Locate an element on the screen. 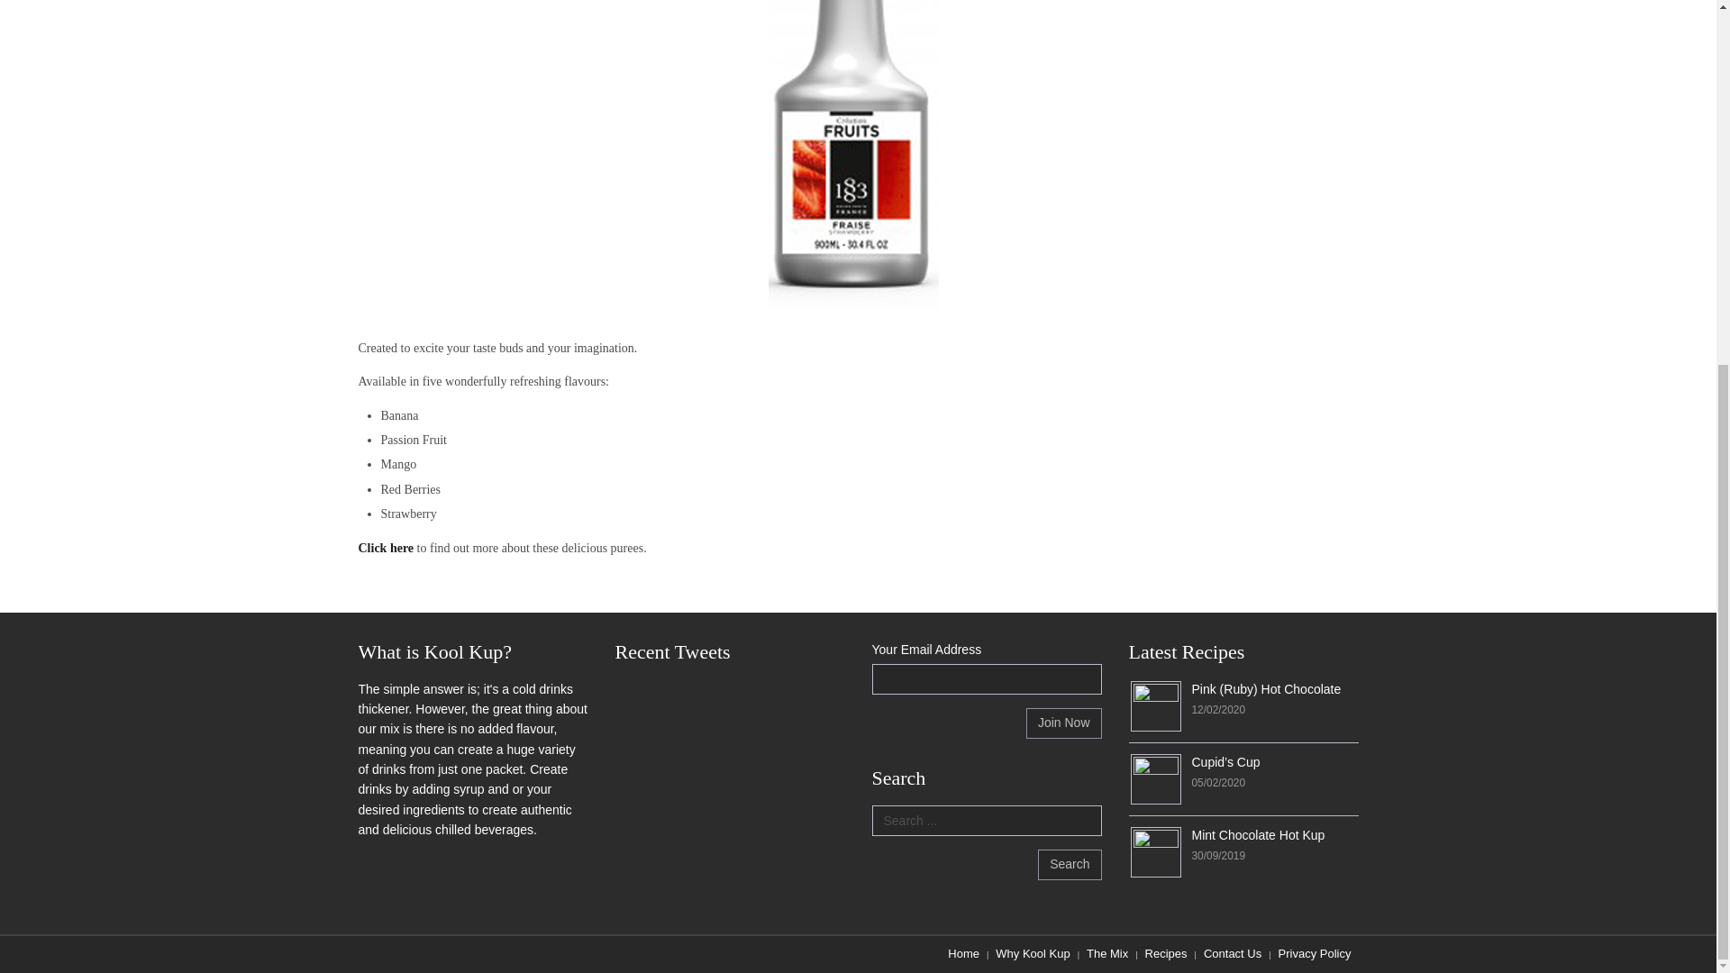 Image resolution: width=1730 pixels, height=973 pixels. Search is located at coordinates (1069, 865).